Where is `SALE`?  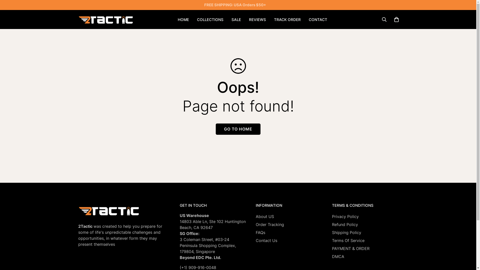 SALE is located at coordinates (236, 19).